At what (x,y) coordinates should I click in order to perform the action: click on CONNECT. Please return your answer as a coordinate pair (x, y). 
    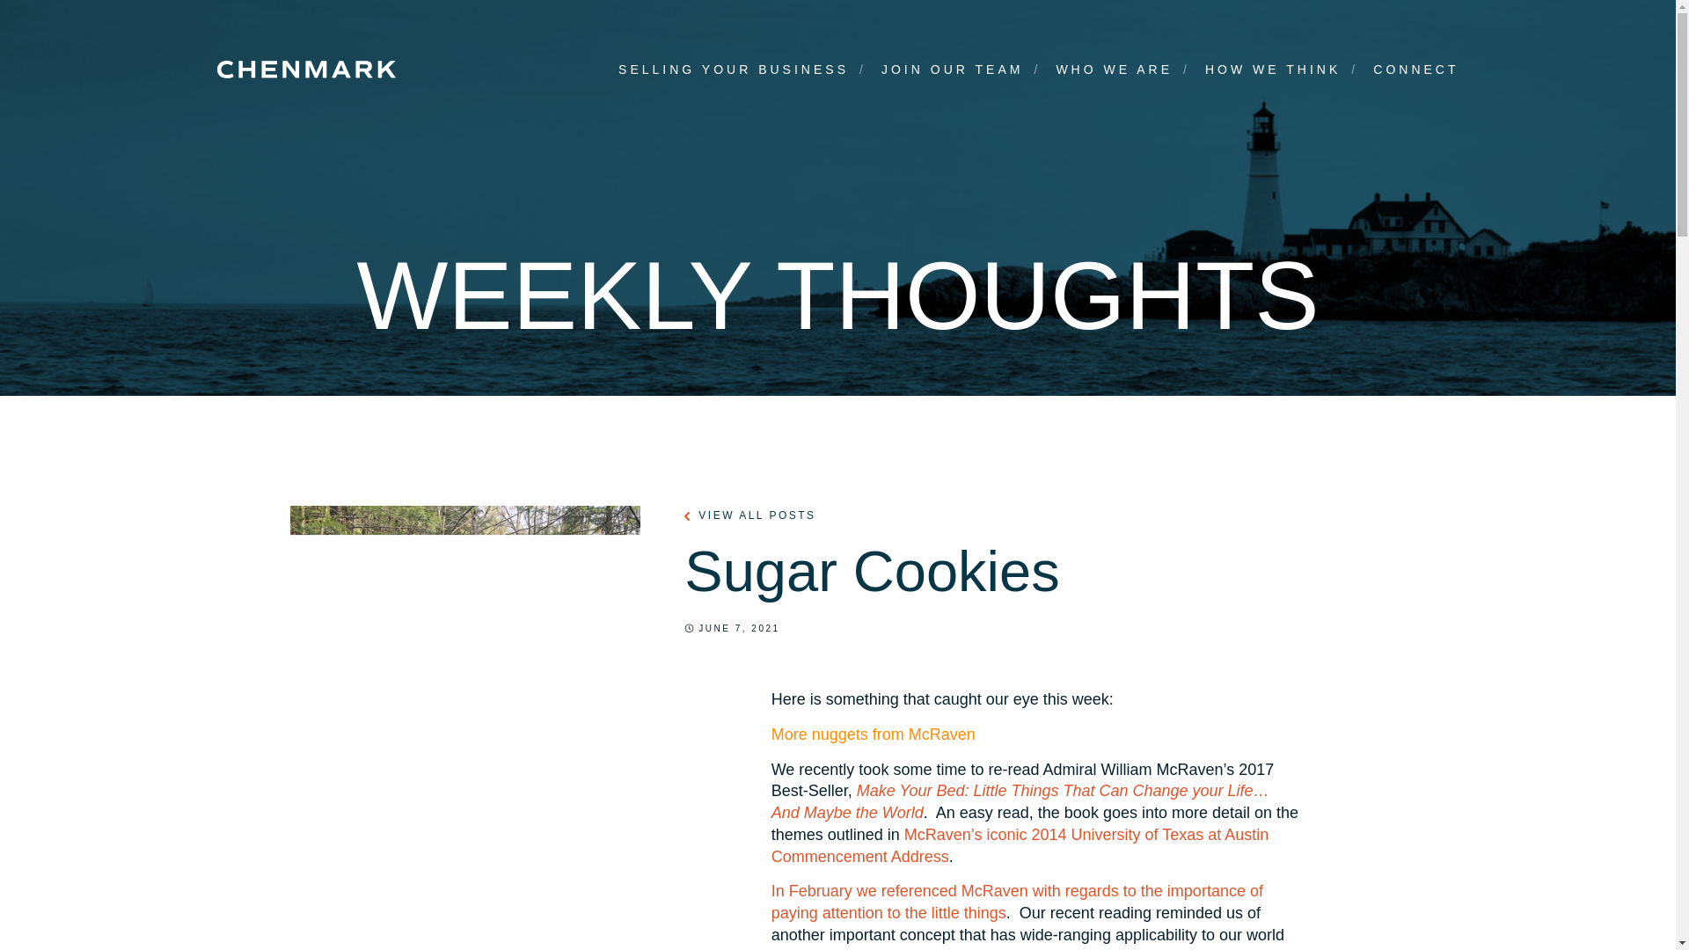
    Looking at the image, I should click on (1415, 69).